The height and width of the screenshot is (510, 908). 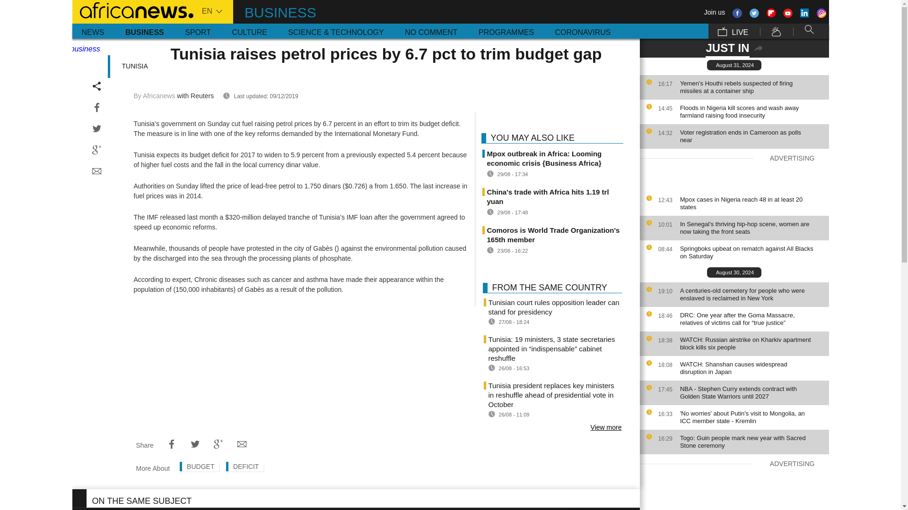 What do you see at coordinates (506, 31) in the screenshot?
I see `PROGRAMMES` at bounding box center [506, 31].